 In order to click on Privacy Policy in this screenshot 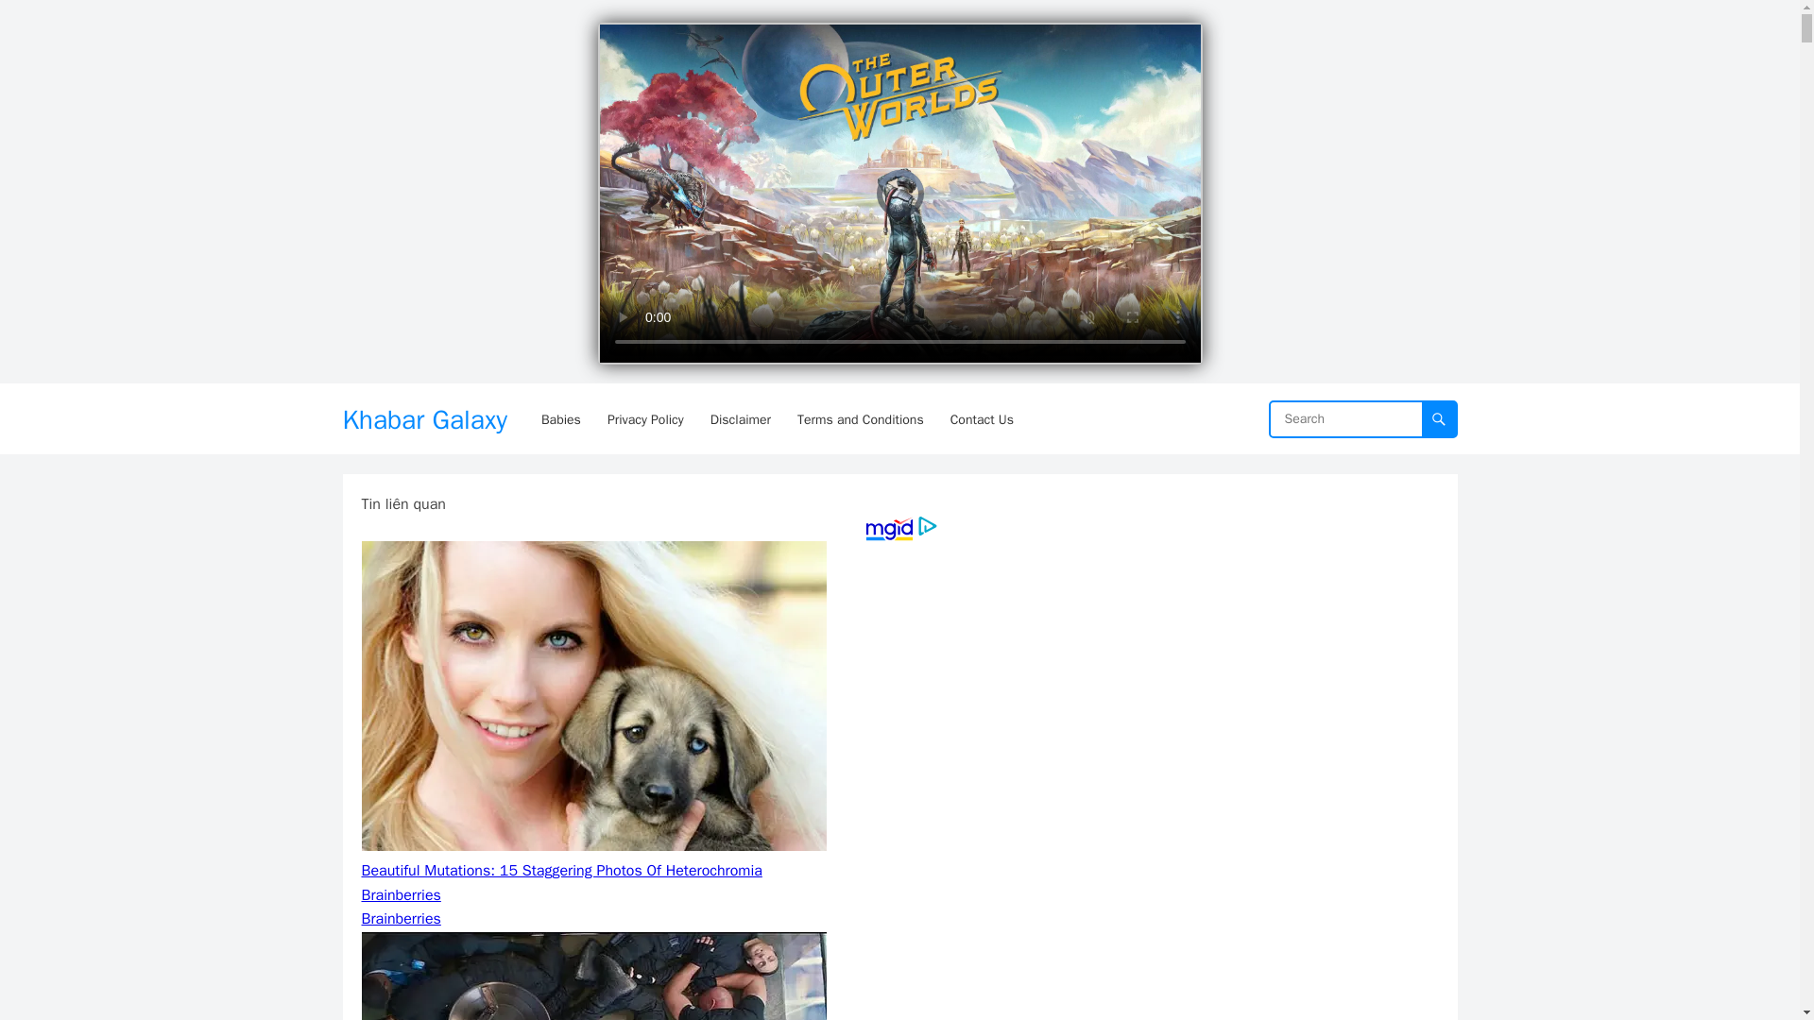, I will do `click(645, 419)`.